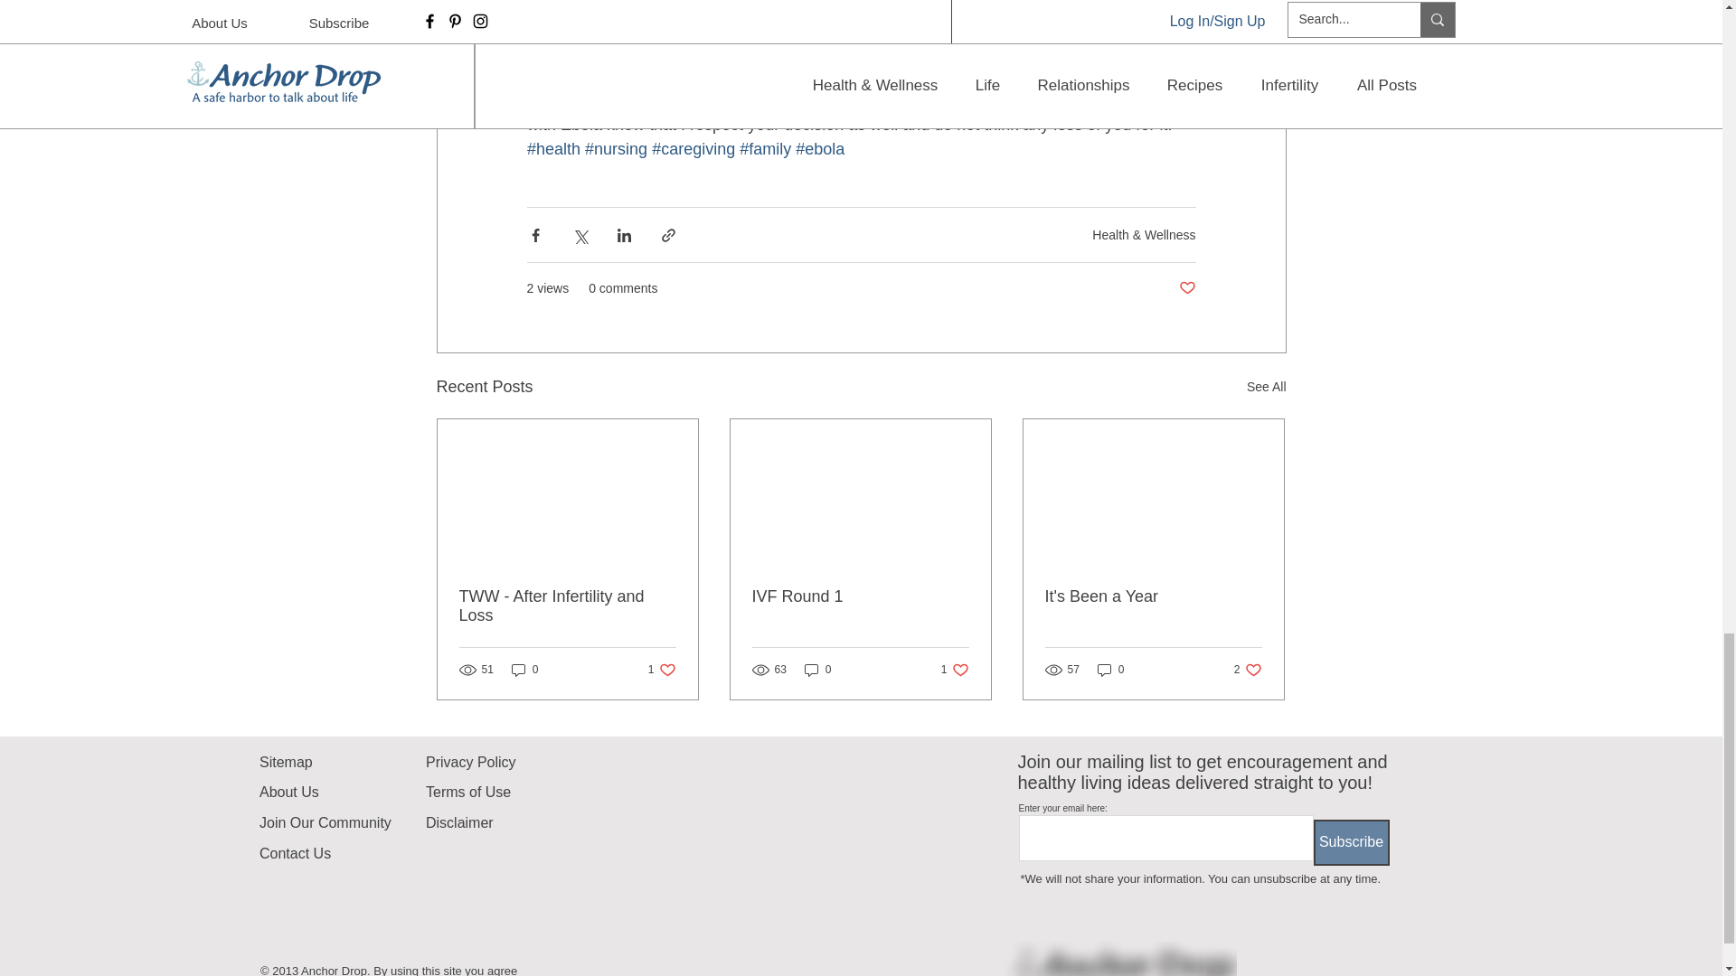  What do you see at coordinates (568, 606) in the screenshot?
I see `TWW - After Infertility and Loss` at bounding box center [568, 606].